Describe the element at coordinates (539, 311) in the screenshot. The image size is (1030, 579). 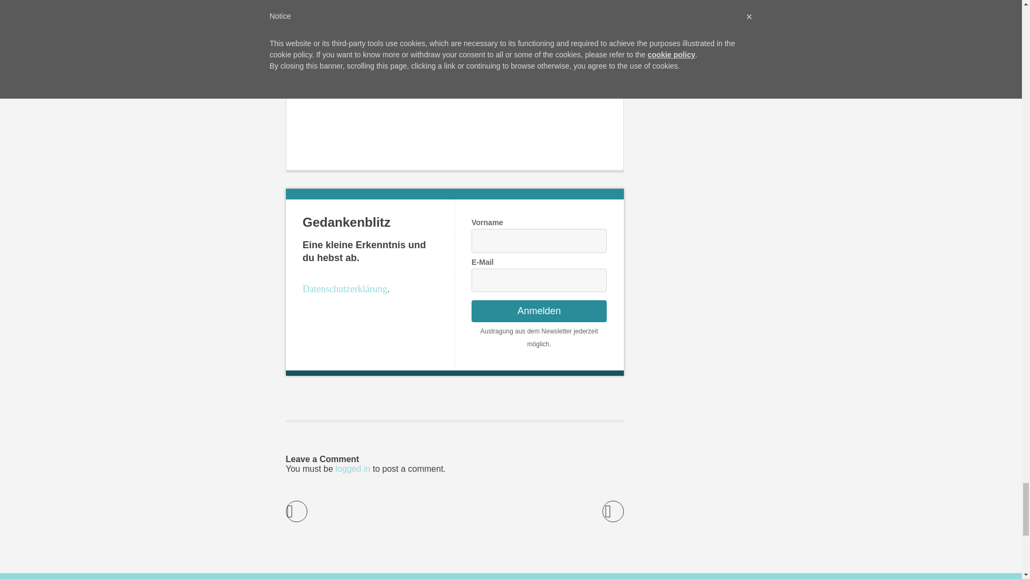
I see `Anmelden` at that location.